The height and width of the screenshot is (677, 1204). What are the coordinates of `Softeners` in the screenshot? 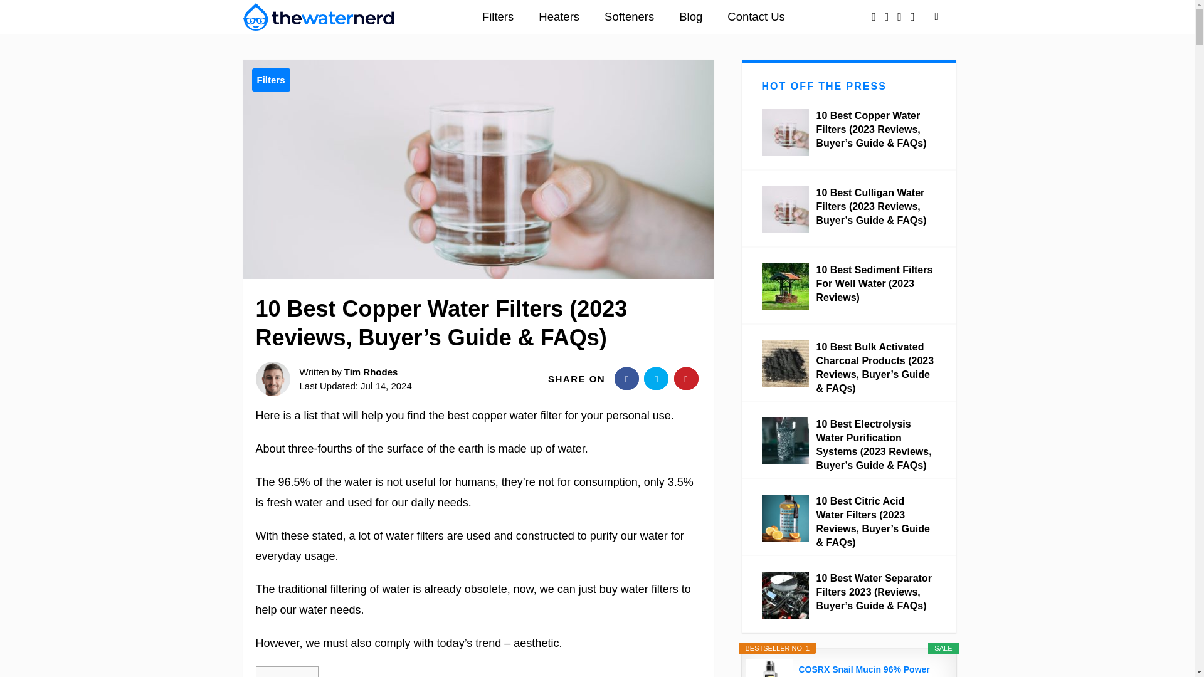 It's located at (630, 18).